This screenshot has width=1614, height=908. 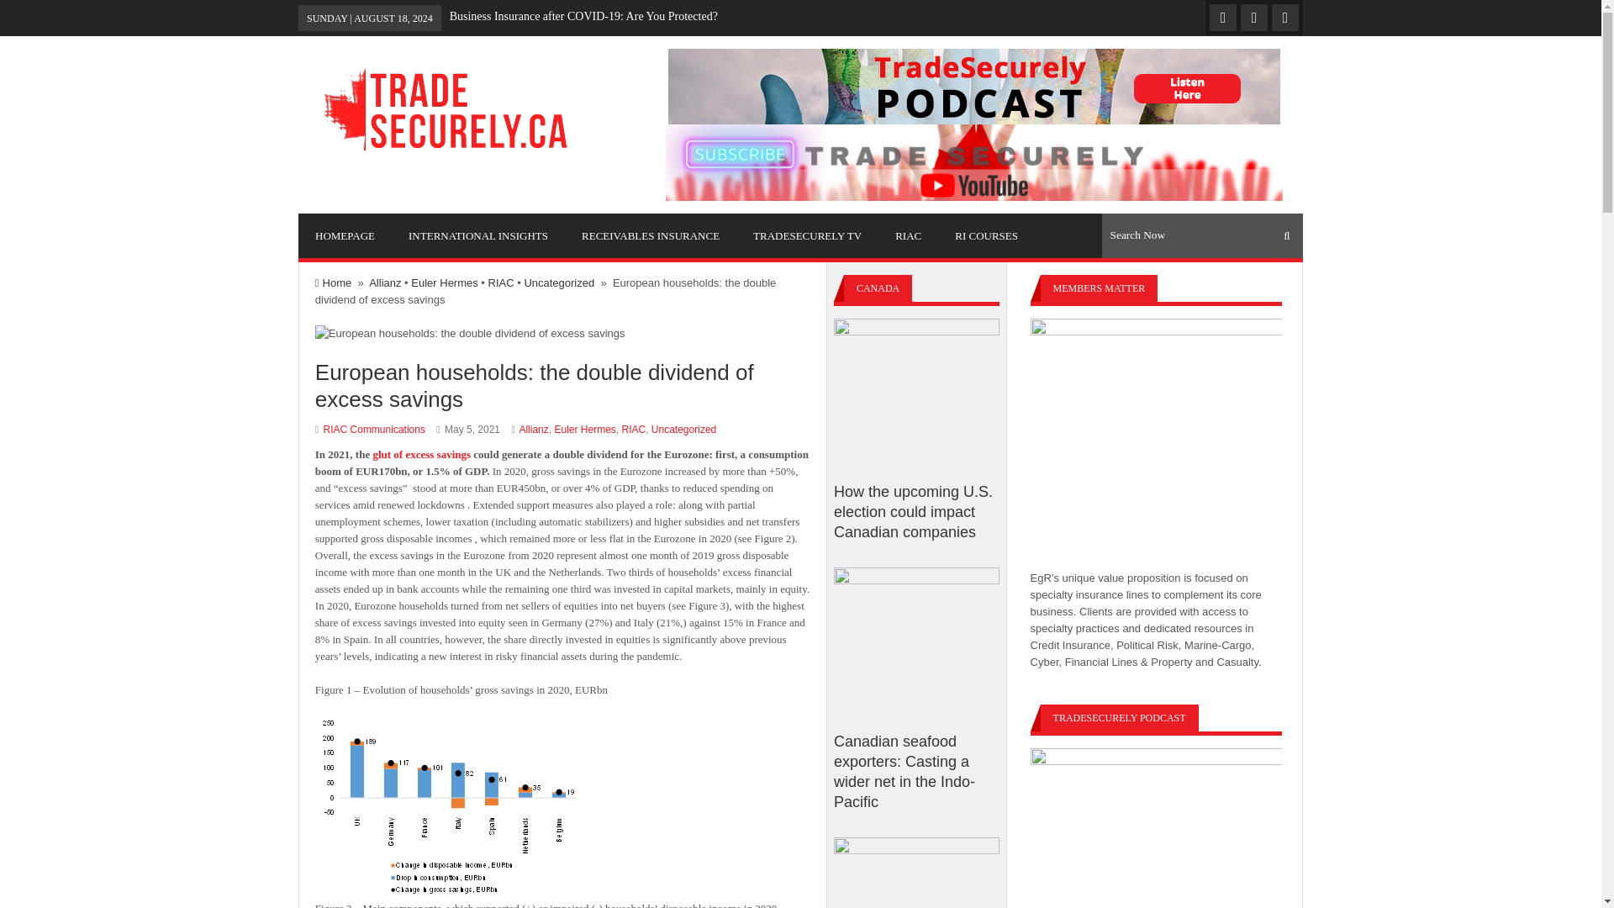 I want to click on RIAC, so click(x=634, y=430).